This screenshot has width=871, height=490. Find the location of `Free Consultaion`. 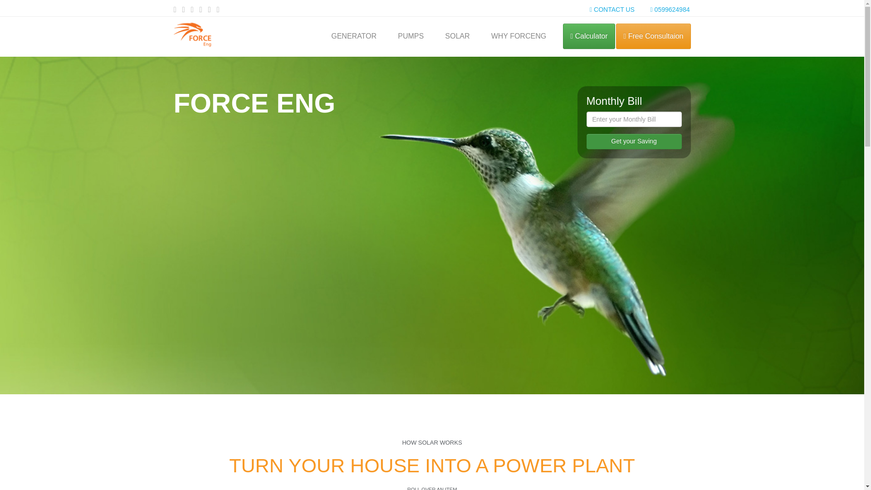

Free Consultaion is located at coordinates (653, 36).